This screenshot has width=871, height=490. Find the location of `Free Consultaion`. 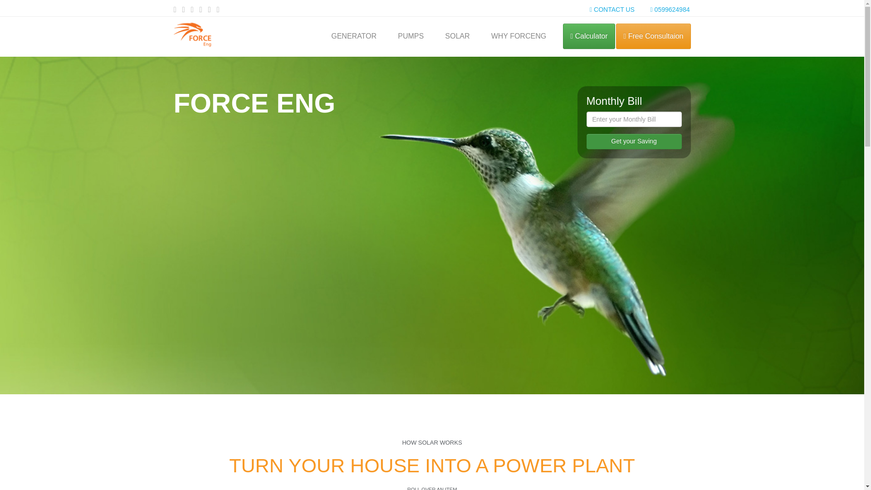

Free Consultaion is located at coordinates (653, 36).